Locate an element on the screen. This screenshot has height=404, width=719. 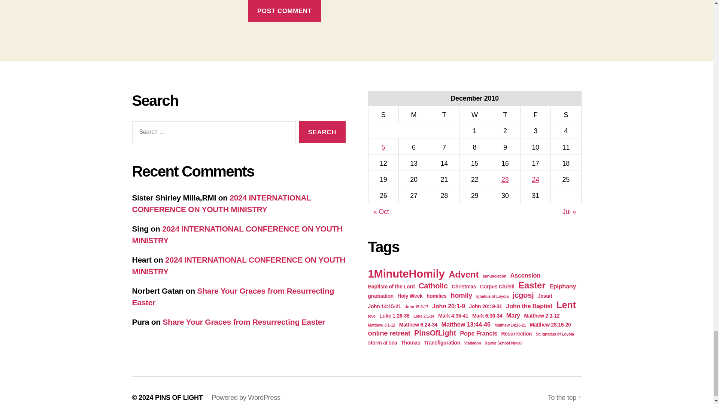
Tuesday is located at coordinates (444, 114).